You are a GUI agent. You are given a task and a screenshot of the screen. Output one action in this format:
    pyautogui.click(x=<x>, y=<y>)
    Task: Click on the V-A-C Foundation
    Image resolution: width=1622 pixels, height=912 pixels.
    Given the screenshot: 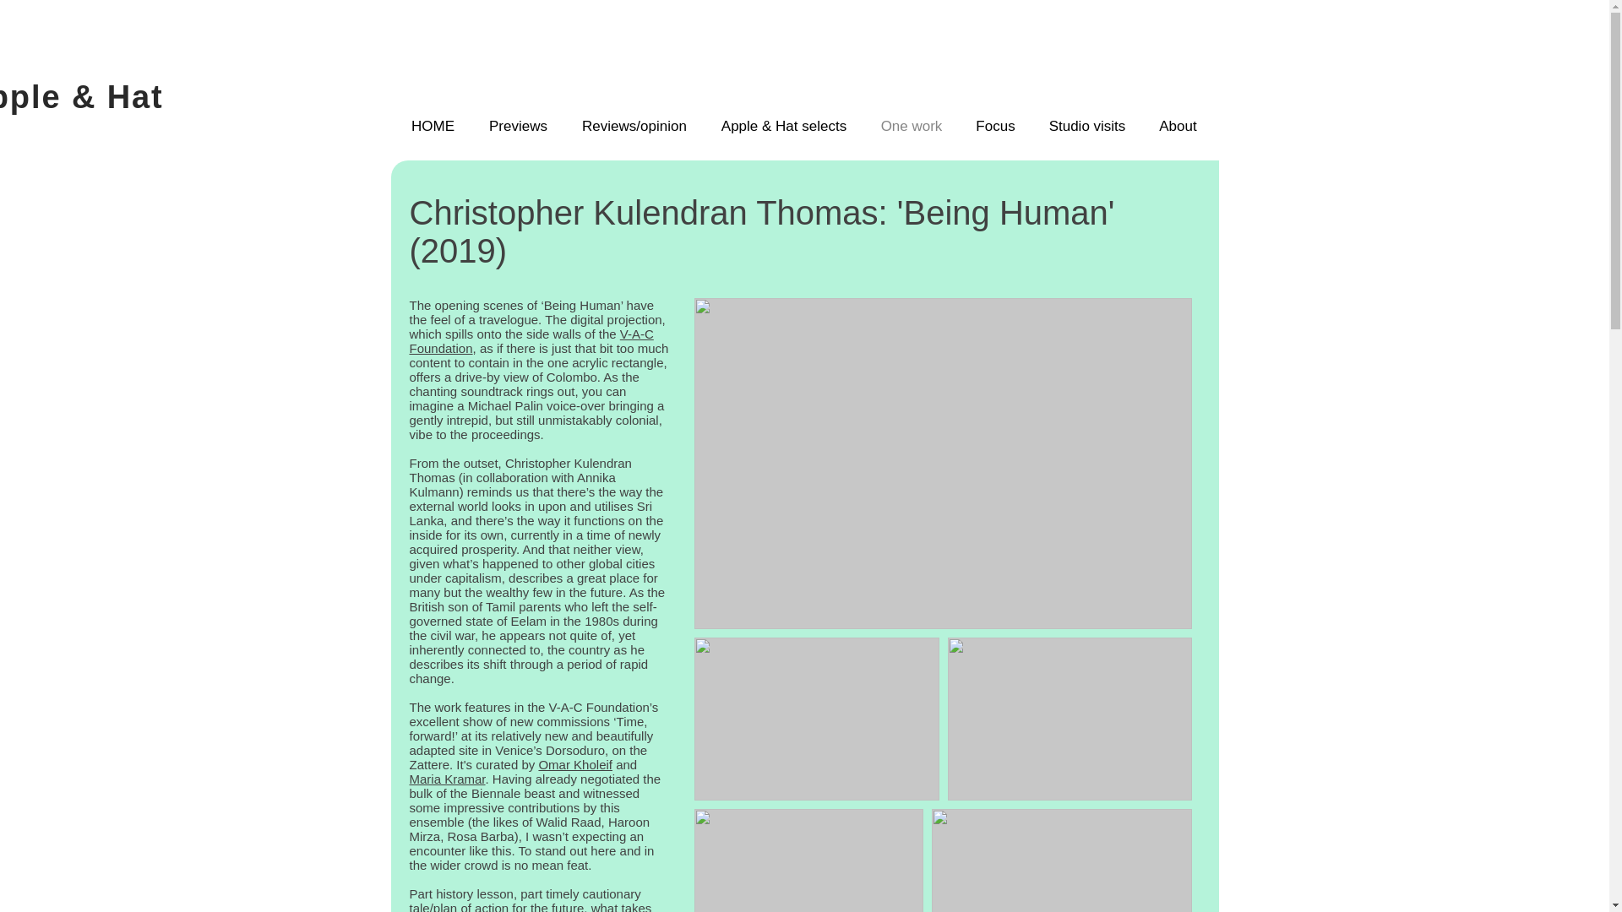 What is the action you would take?
    pyautogui.click(x=531, y=341)
    